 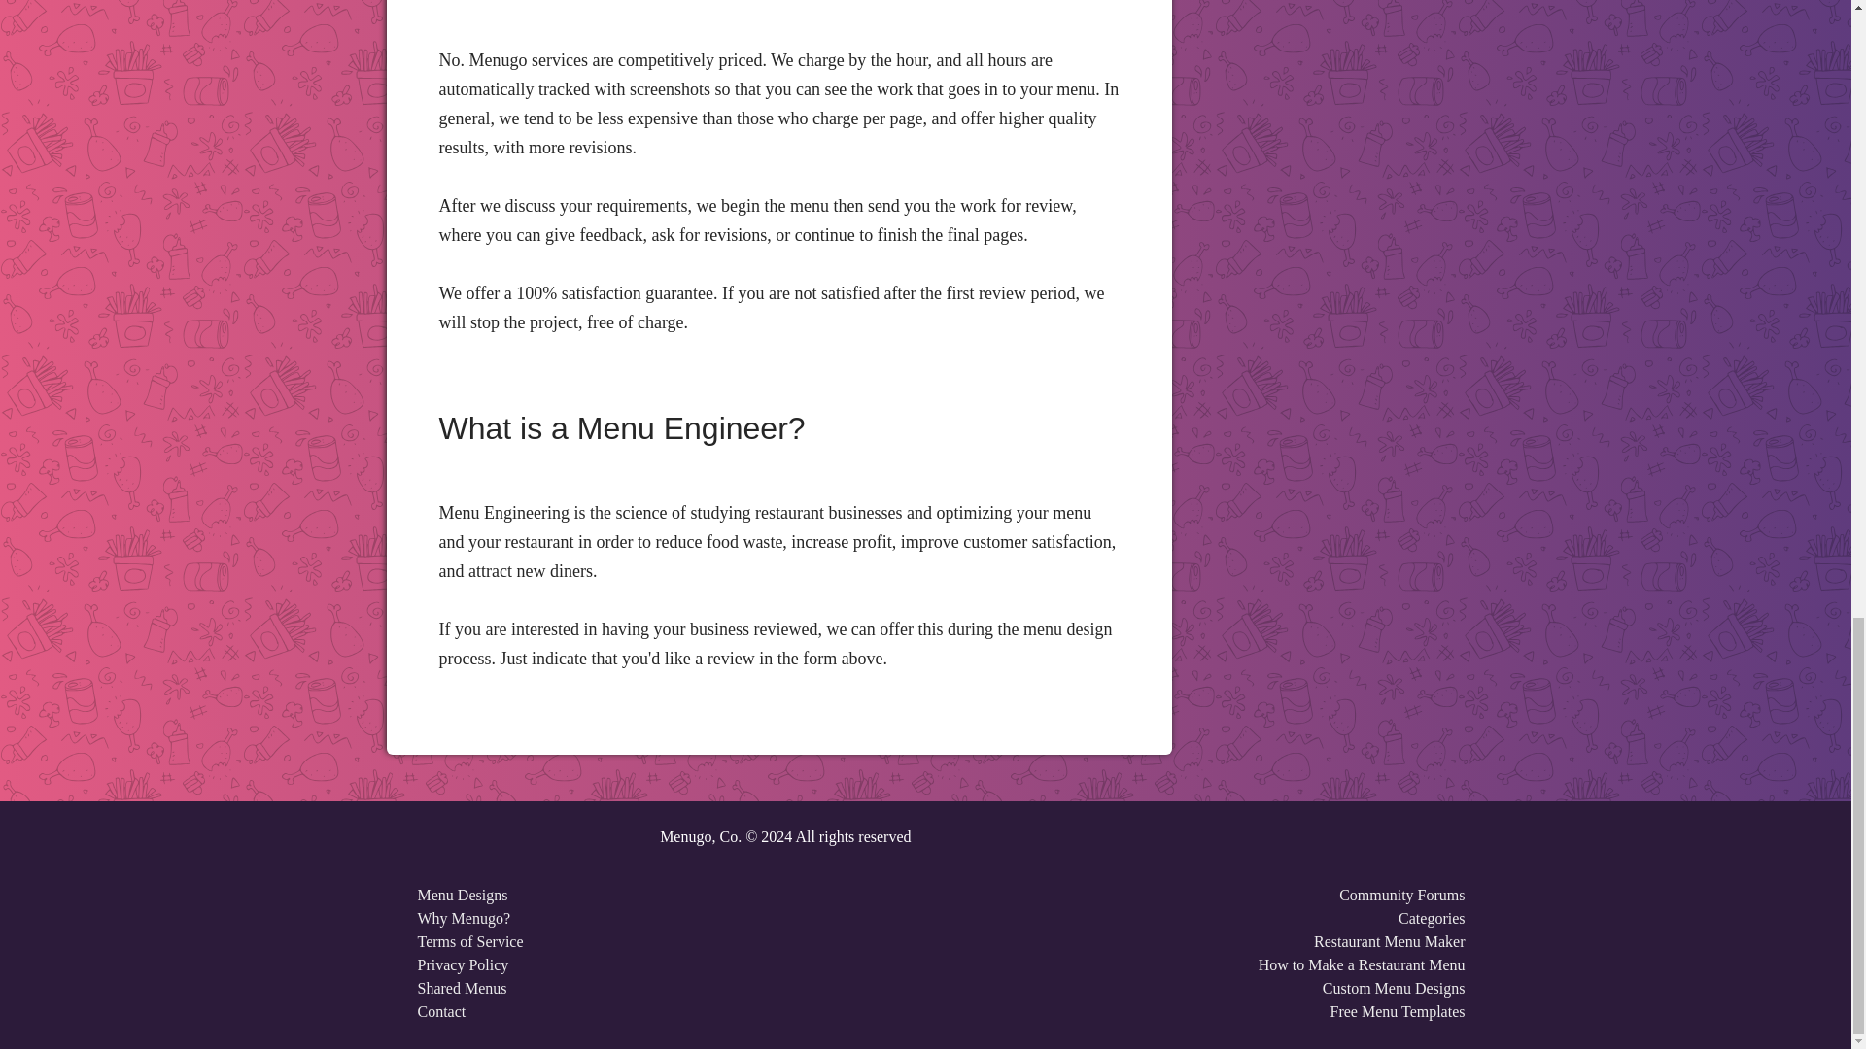 What do you see at coordinates (1361, 964) in the screenshot?
I see `How to Make a Restaurant Menu` at bounding box center [1361, 964].